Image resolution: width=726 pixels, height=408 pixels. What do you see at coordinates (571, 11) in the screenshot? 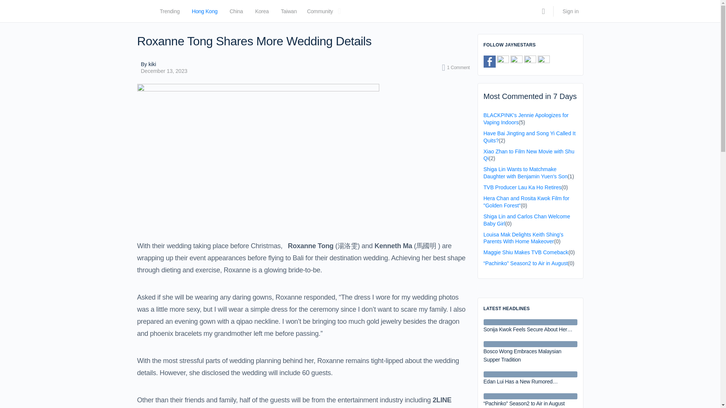
I see `Sign in` at bounding box center [571, 11].